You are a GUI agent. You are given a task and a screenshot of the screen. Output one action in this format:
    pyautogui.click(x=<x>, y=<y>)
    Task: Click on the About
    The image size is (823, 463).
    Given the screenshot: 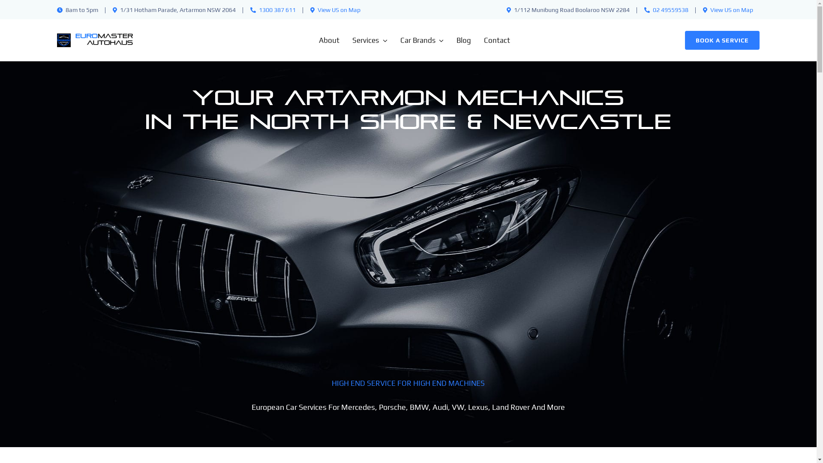 What is the action you would take?
    pyautogui.click(x=323, y=40)
    